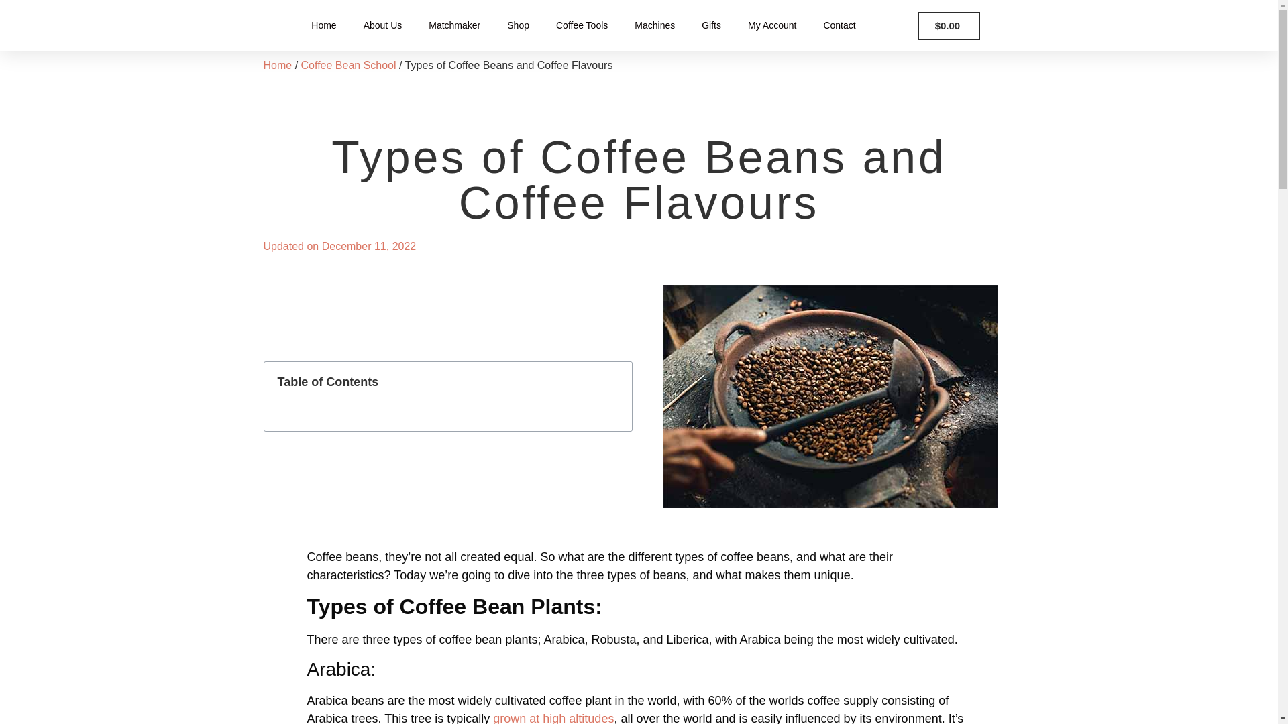 The image size is (1288, 724). What do you see at coordinates (323, 25) in the screenshot?
I see `Home` at bounding box center [323, 25].